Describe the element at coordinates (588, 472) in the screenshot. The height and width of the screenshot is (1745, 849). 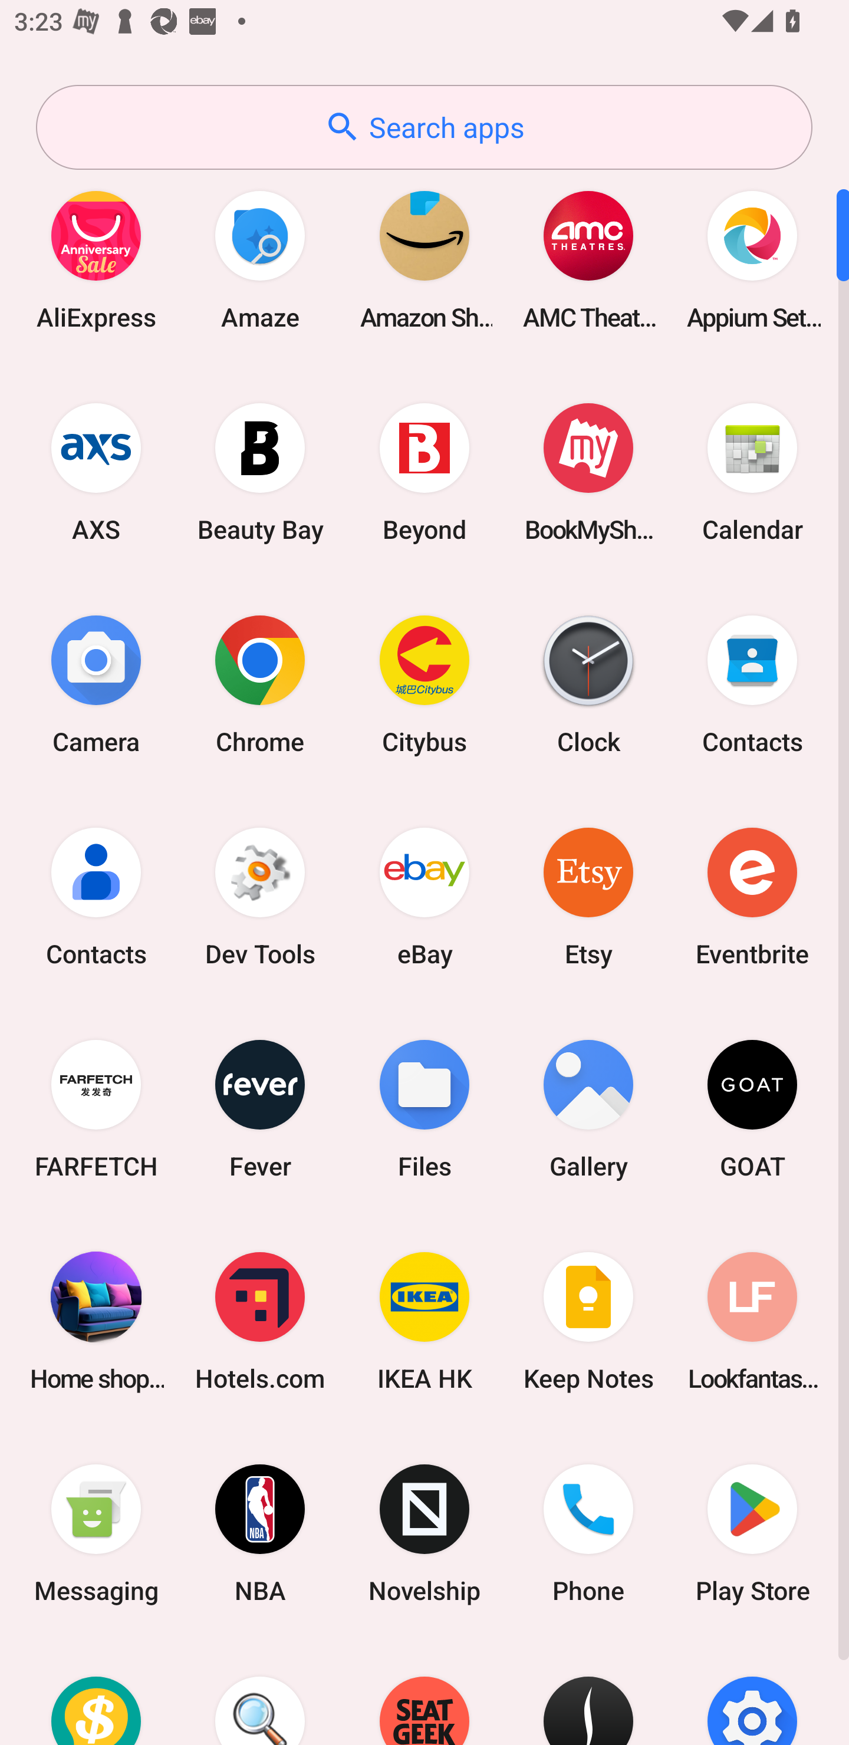
I see `BookMyShow` at that location.